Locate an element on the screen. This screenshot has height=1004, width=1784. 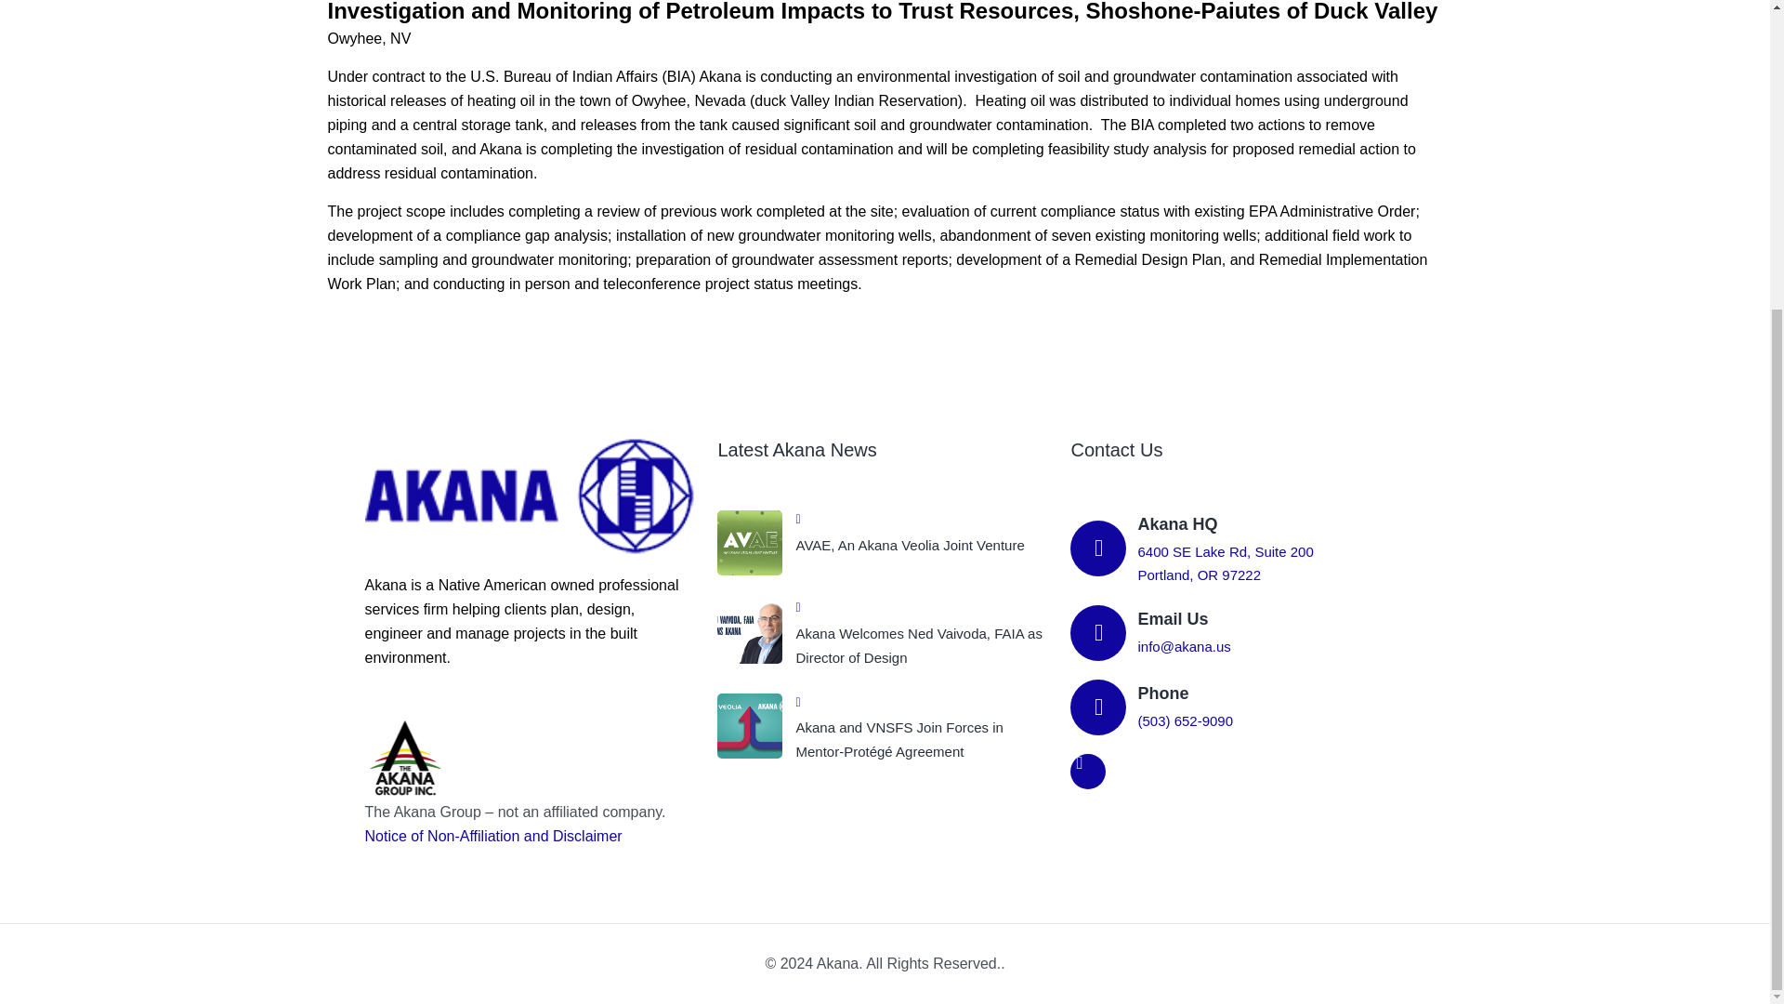
Notice of Non-Affiliation and Disclaimer is located at coordinates (492, 837).